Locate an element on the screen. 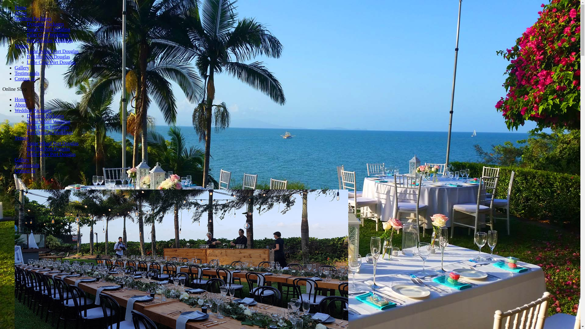 The width and height of the screenshot is (585, 329). Sugar Wharf Wedding is located at coordinates (49, 121).